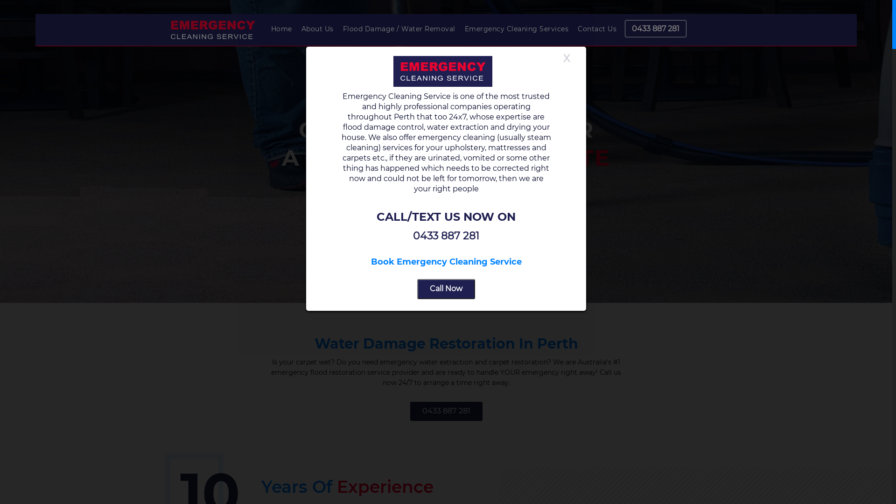 The height and width of the screenshot is (504, 896). What do you see at coordinates (282, 29) in the screenshot?
I see `Home` at bounding box center [282, 29].